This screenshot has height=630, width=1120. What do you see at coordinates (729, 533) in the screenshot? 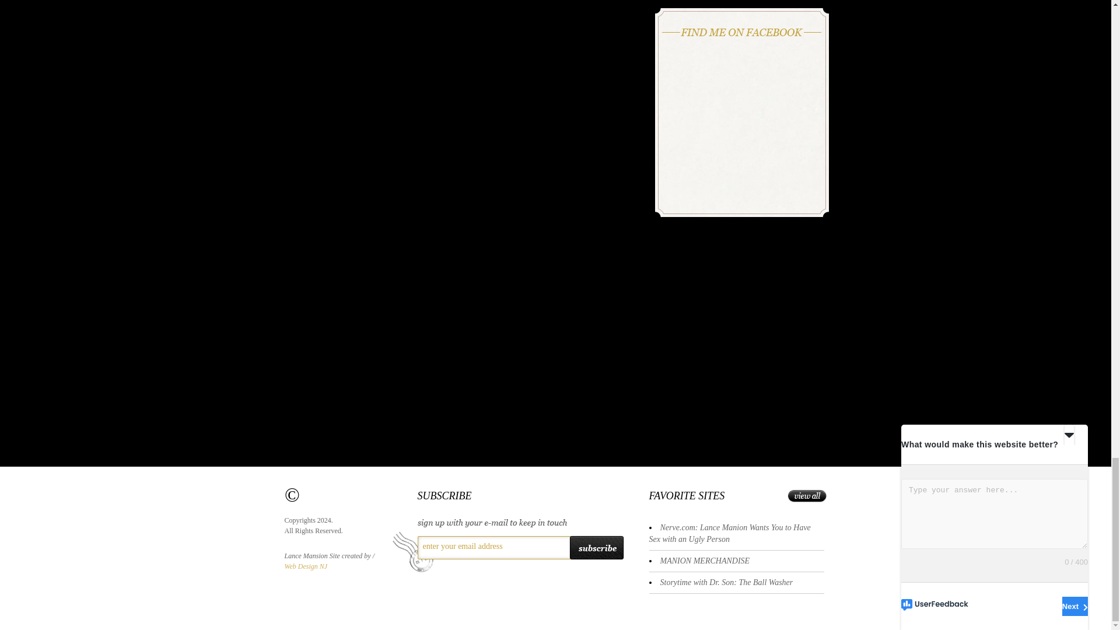
I see `very funny article` at bounding box center [729, 533].